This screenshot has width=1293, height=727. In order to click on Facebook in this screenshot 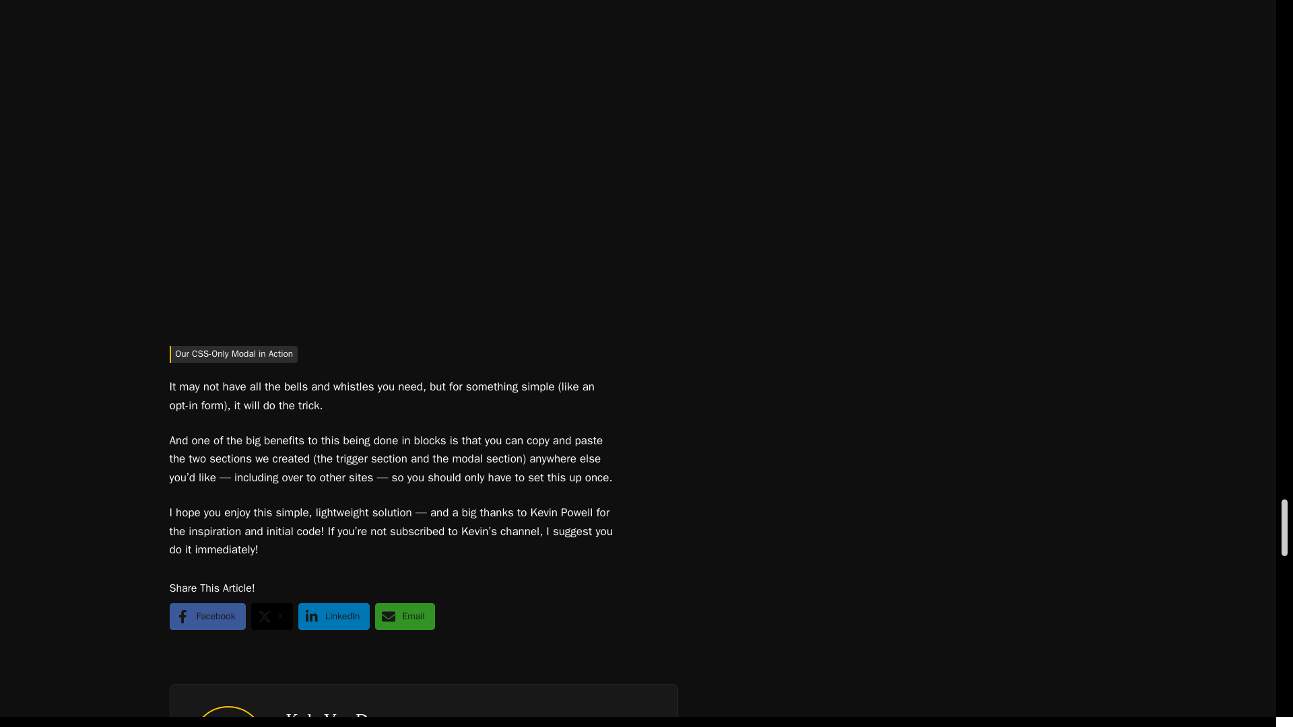, I will do `click(207, 617)`.